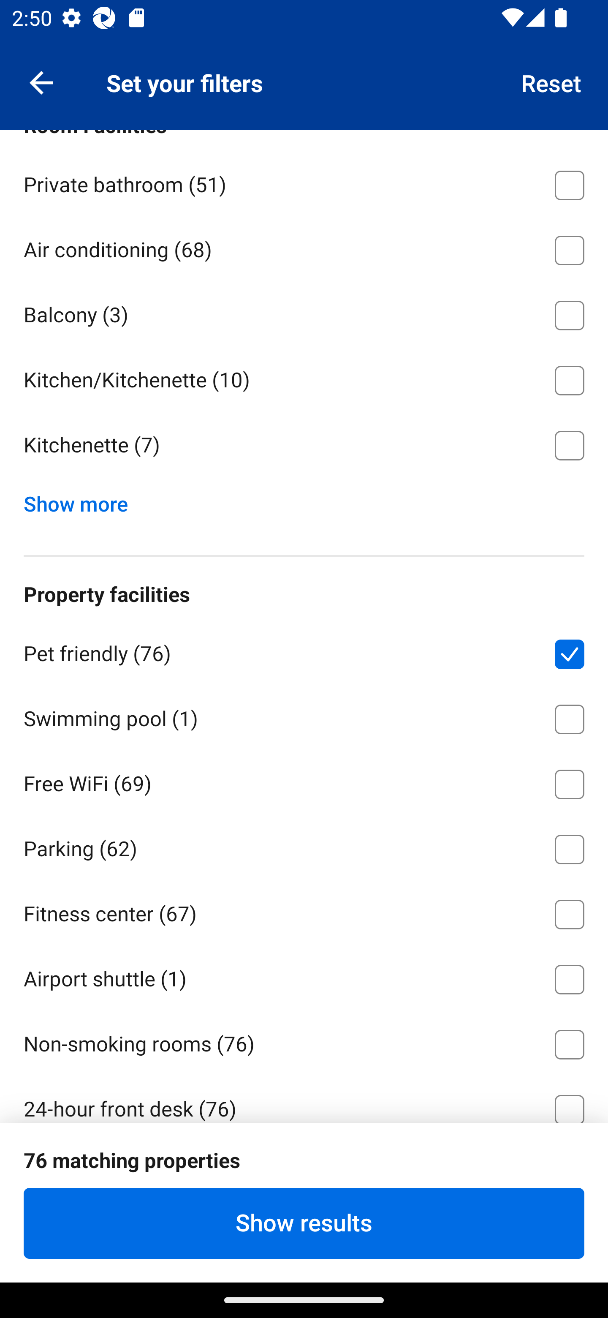 The image size is (608, 1318). I want to click on Fitness center ⁦(67), so click(304, 911).